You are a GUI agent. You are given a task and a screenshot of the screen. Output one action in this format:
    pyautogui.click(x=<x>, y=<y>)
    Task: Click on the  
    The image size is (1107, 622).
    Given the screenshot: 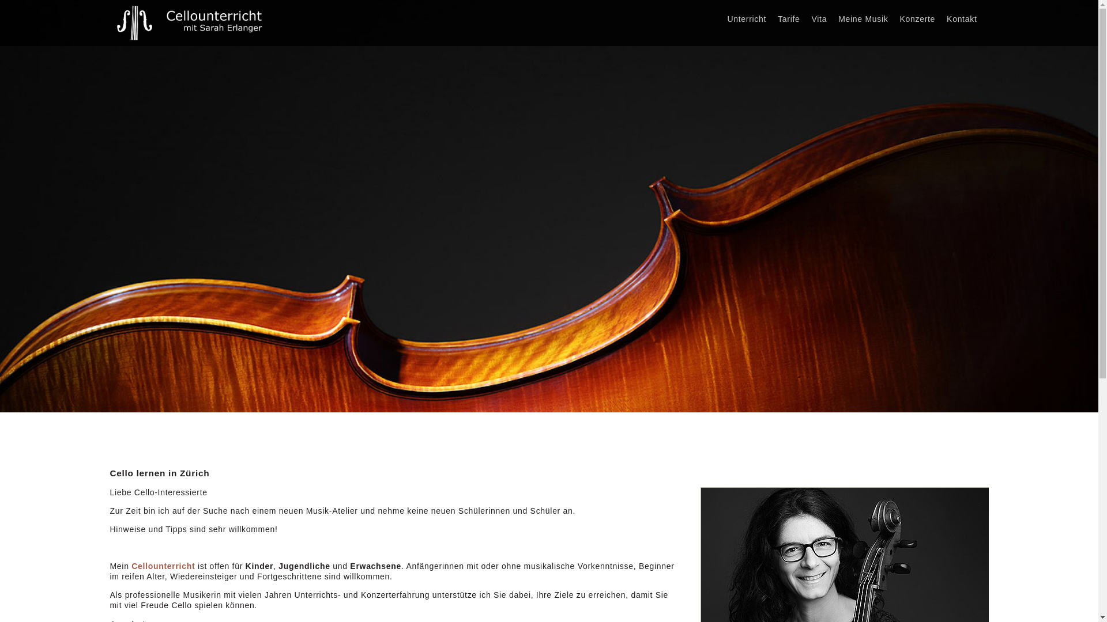 What is the action you would take?
    pyautogui.click(x=988, y=14)
    